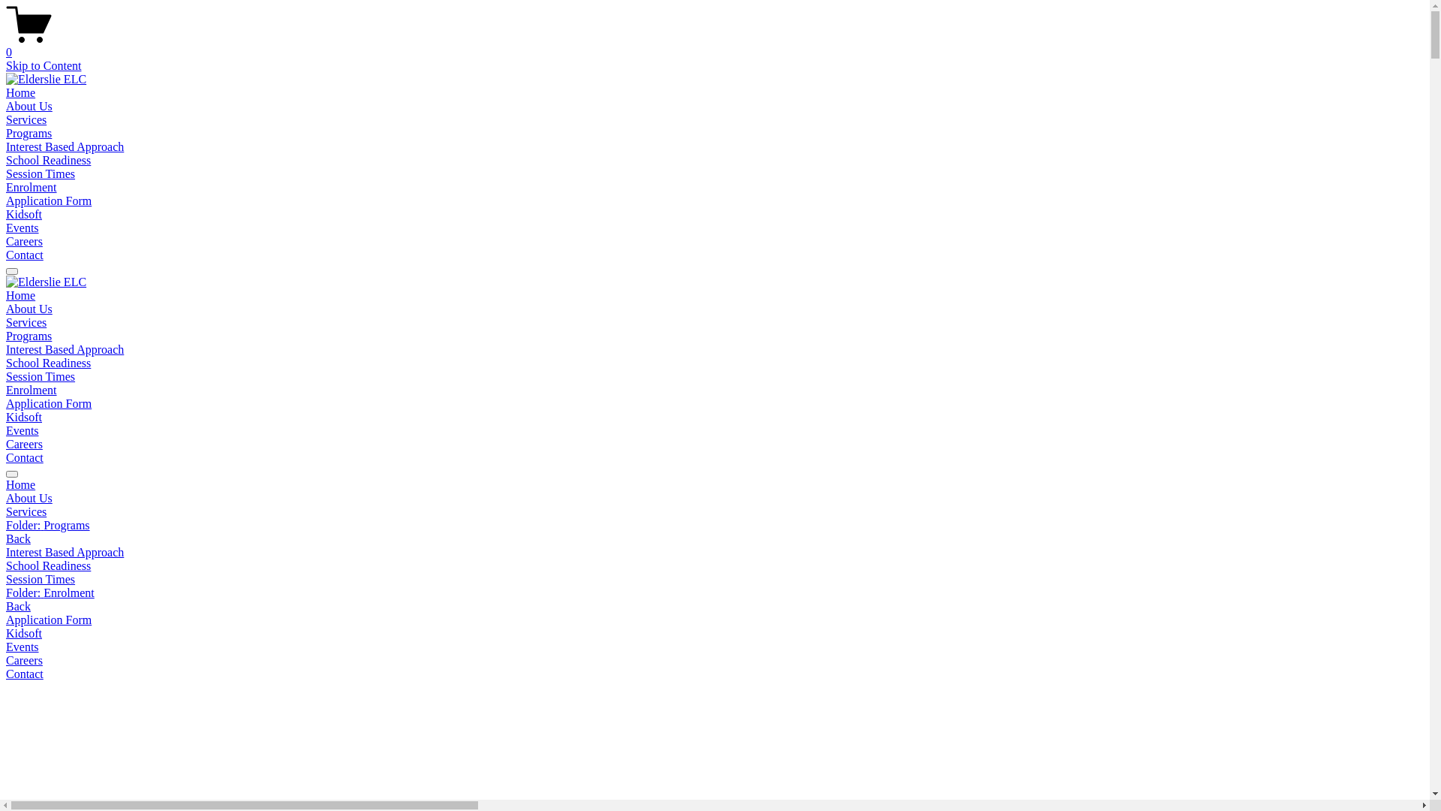  I want to click on Back, so click(18, 539).